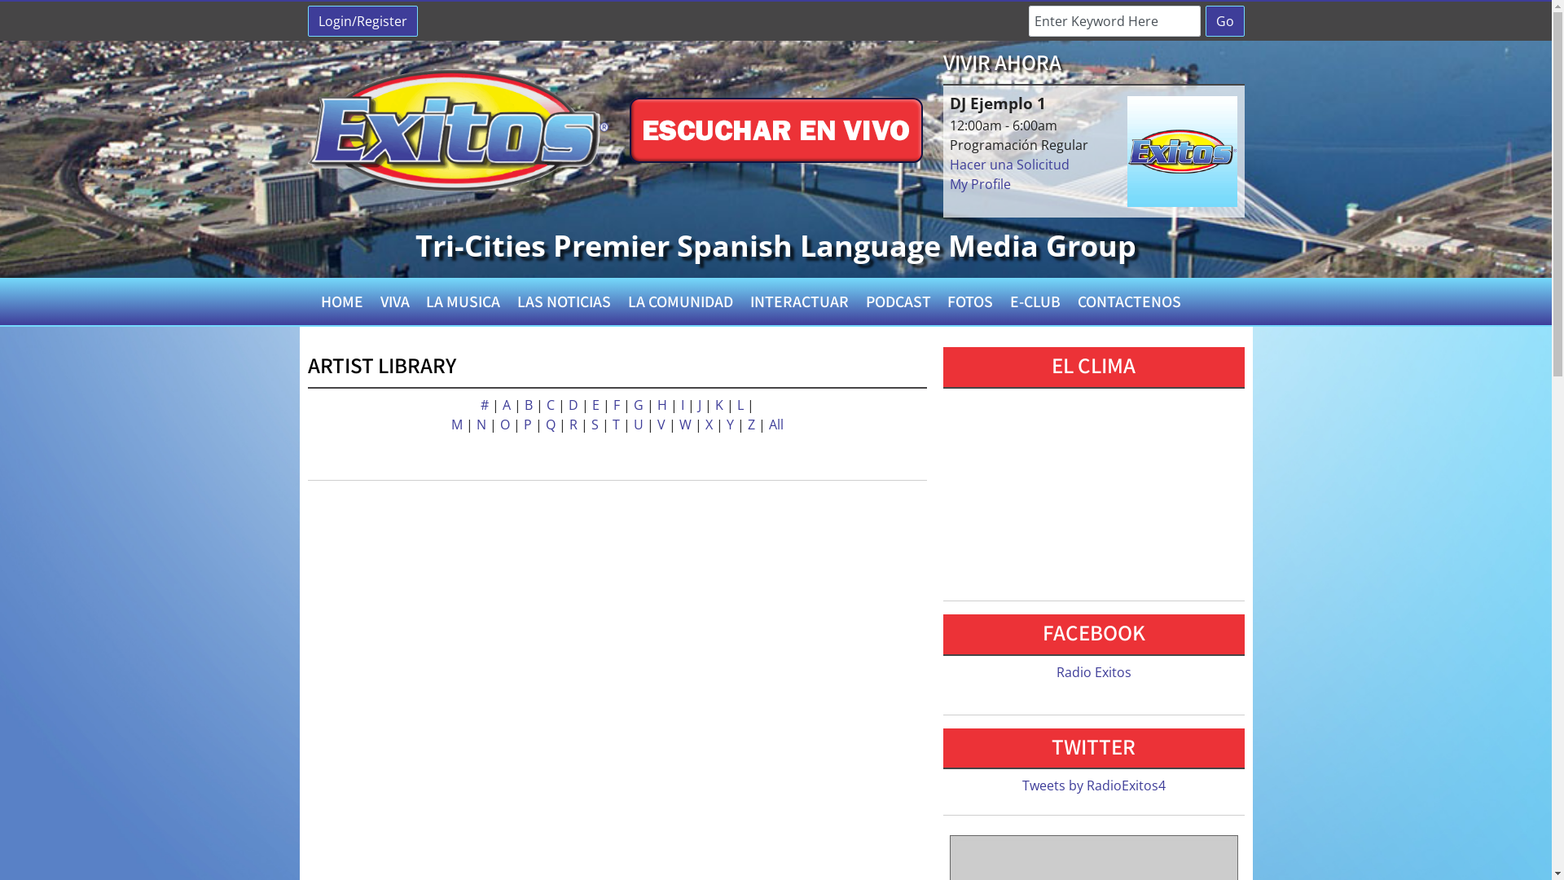  Describe the element at coordinates (574, 425) in the screenshot. I see `R` at that location.